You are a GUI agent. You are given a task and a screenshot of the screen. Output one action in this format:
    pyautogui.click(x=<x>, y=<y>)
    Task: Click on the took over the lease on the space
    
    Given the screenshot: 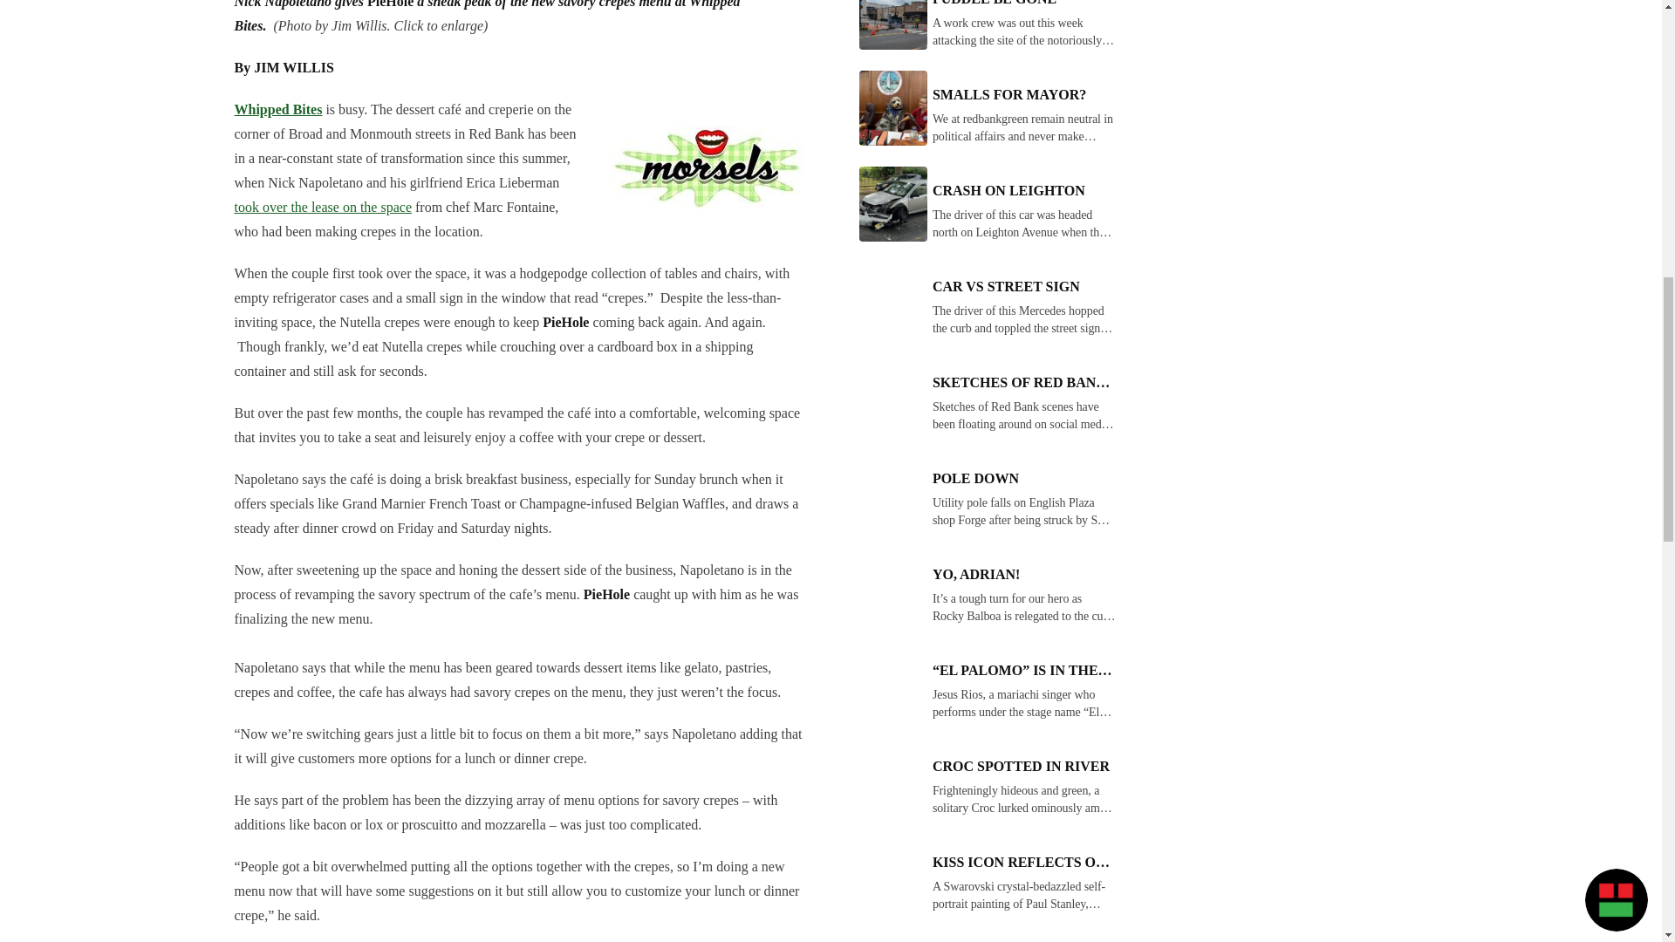 What is the action you would take?
    pyautogui.click(x=322, y=207)
    